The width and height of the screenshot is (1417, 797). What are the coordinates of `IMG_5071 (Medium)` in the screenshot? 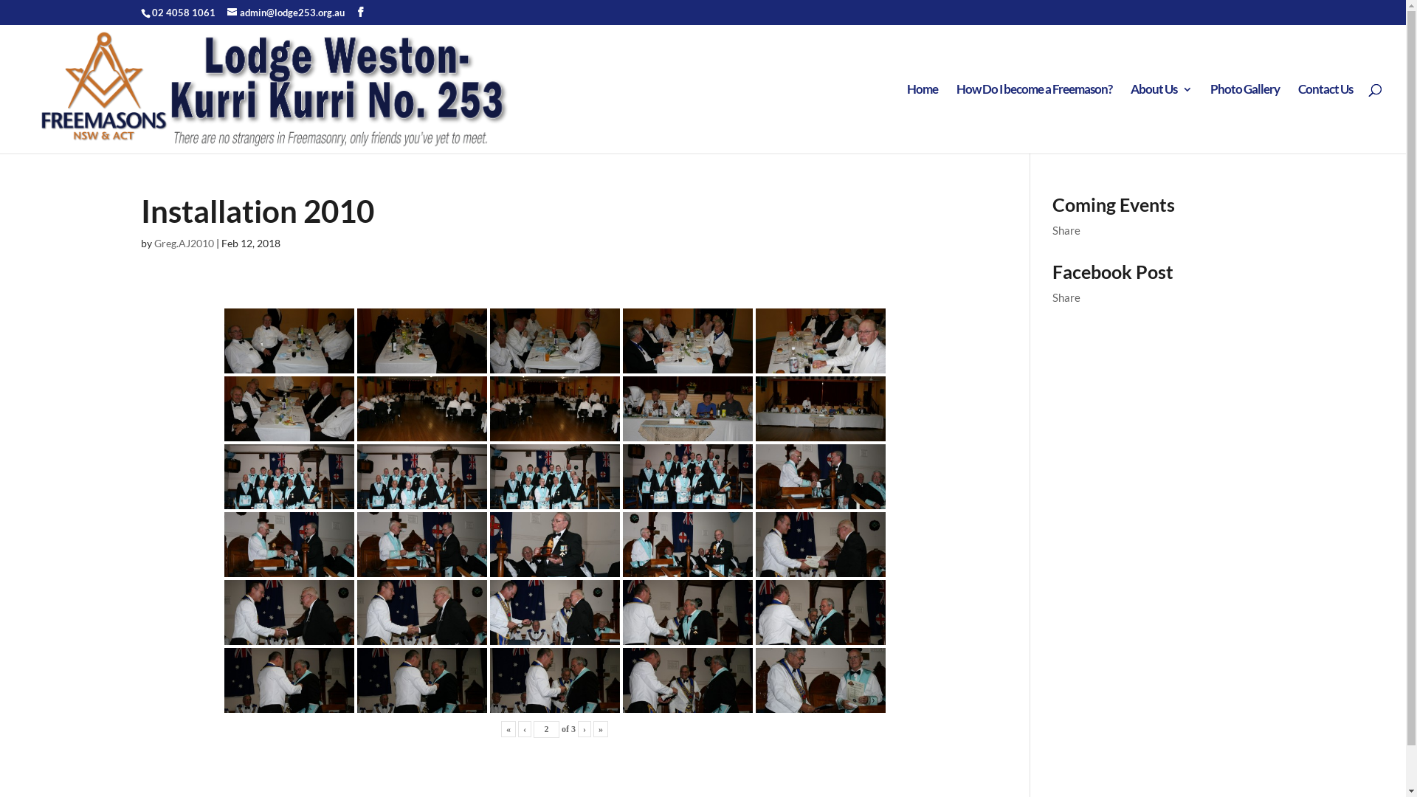 It's located at (688, 544).